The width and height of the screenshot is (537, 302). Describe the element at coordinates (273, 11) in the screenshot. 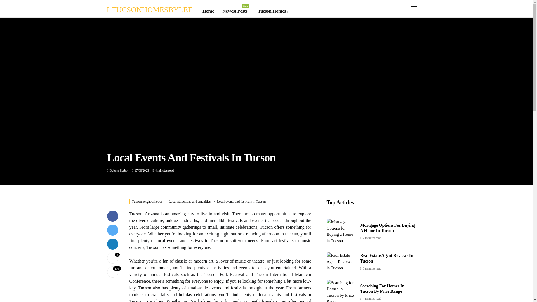

I see `Tucson Homes` at that location.